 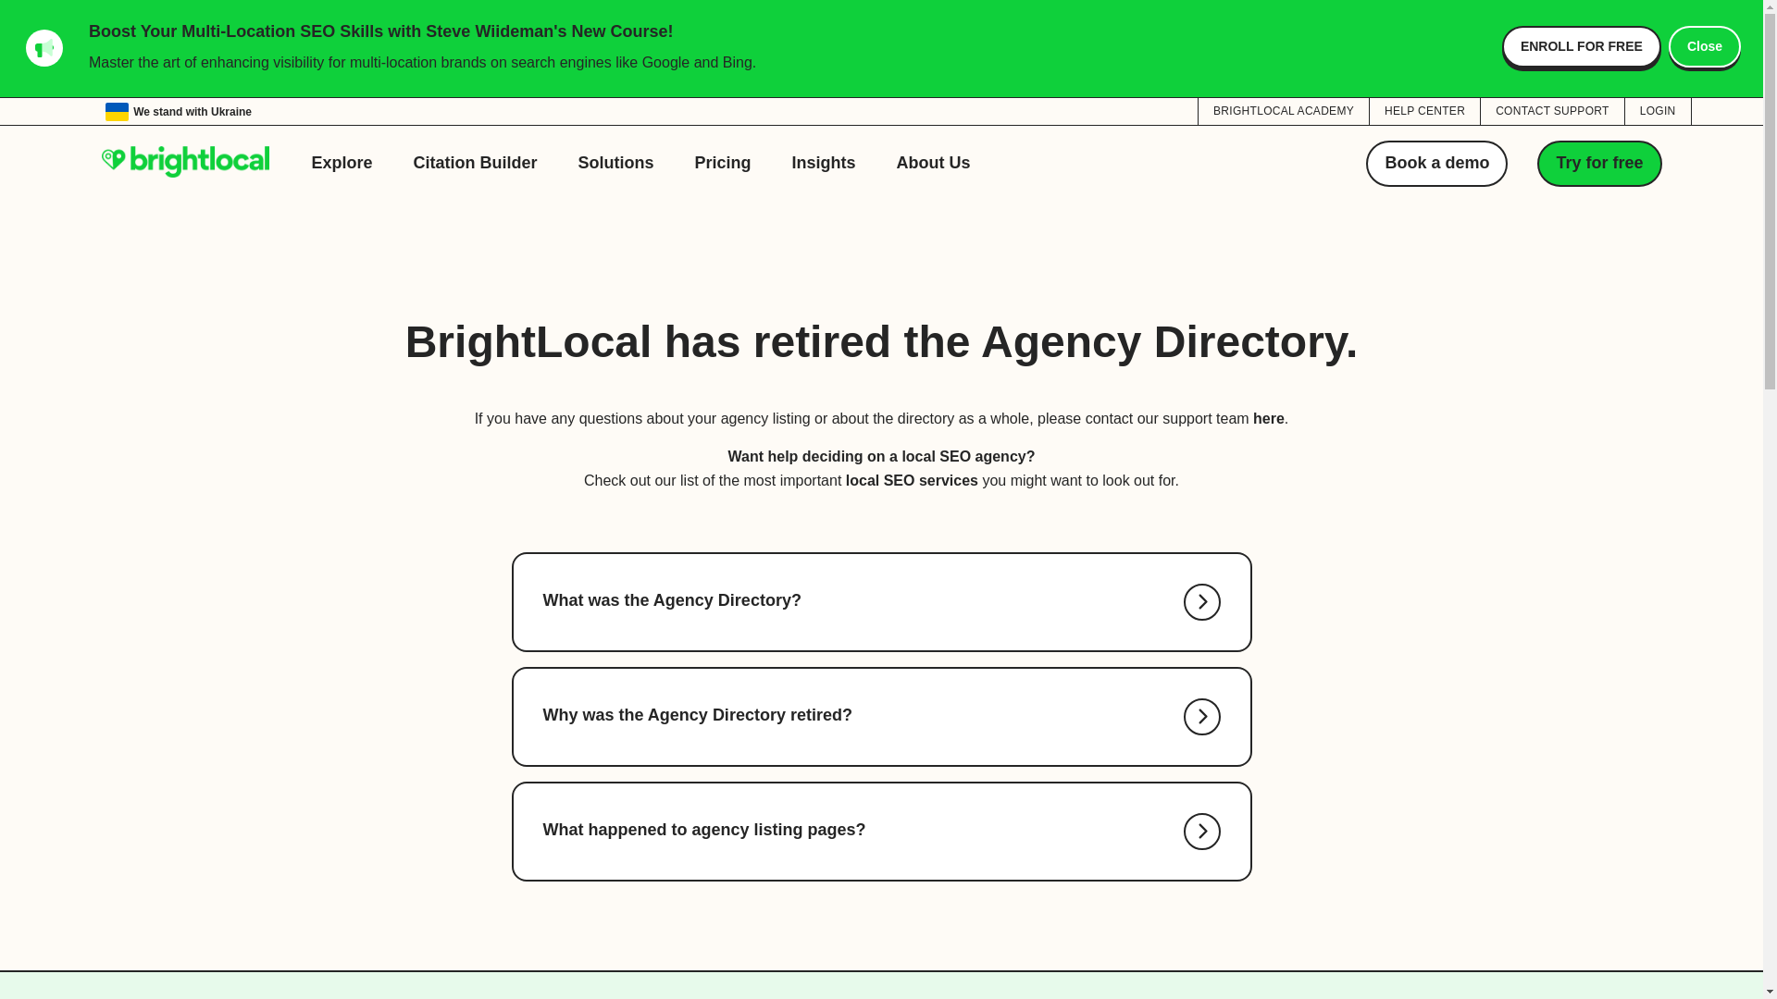 What do you see at coordinates (616, 163) in the screenshot?
I see `Solutions` at bounding box center [616, 163].